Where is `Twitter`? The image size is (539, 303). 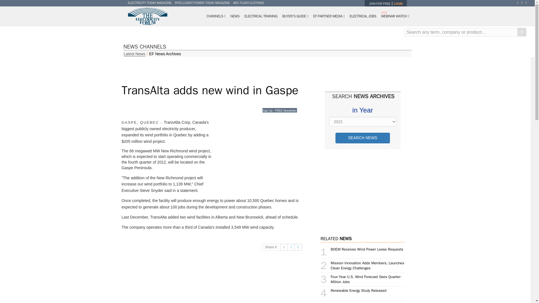
Twitter is located at coordinates (523, 3).